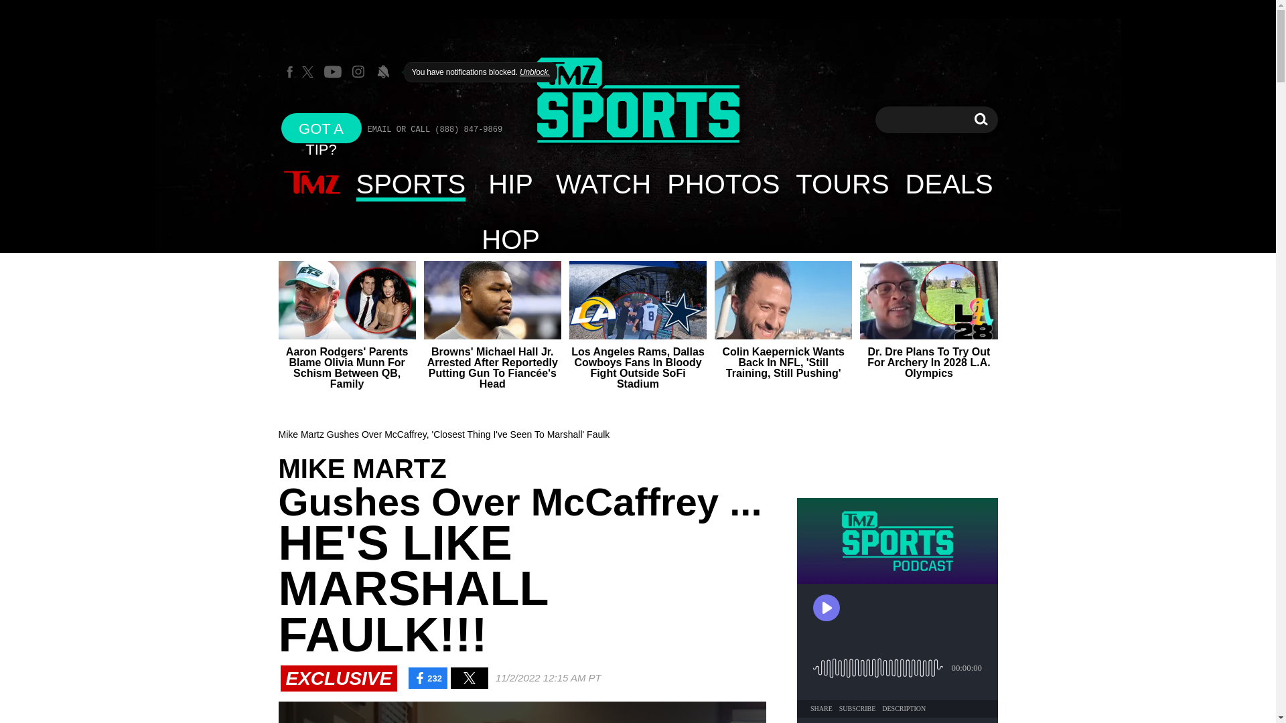  I want to click on HIP HOP, so click(510, 183).